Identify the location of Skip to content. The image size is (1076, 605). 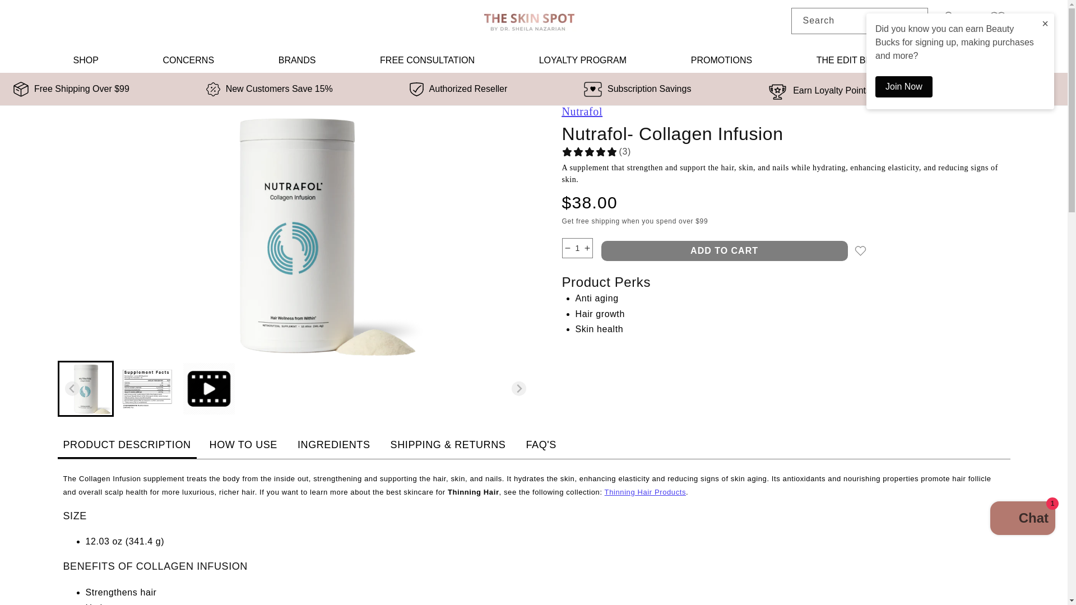
(34, 13).